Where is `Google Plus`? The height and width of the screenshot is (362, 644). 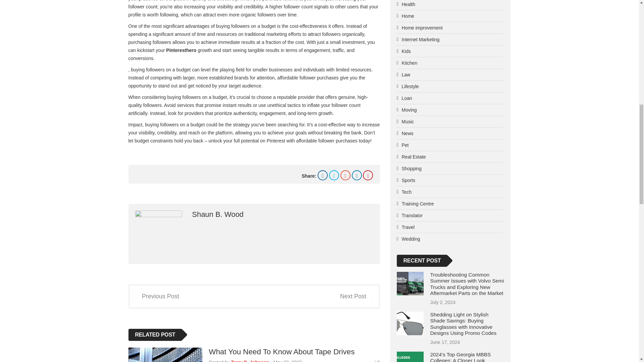
Google Plus is located at coordinates (345, 175).